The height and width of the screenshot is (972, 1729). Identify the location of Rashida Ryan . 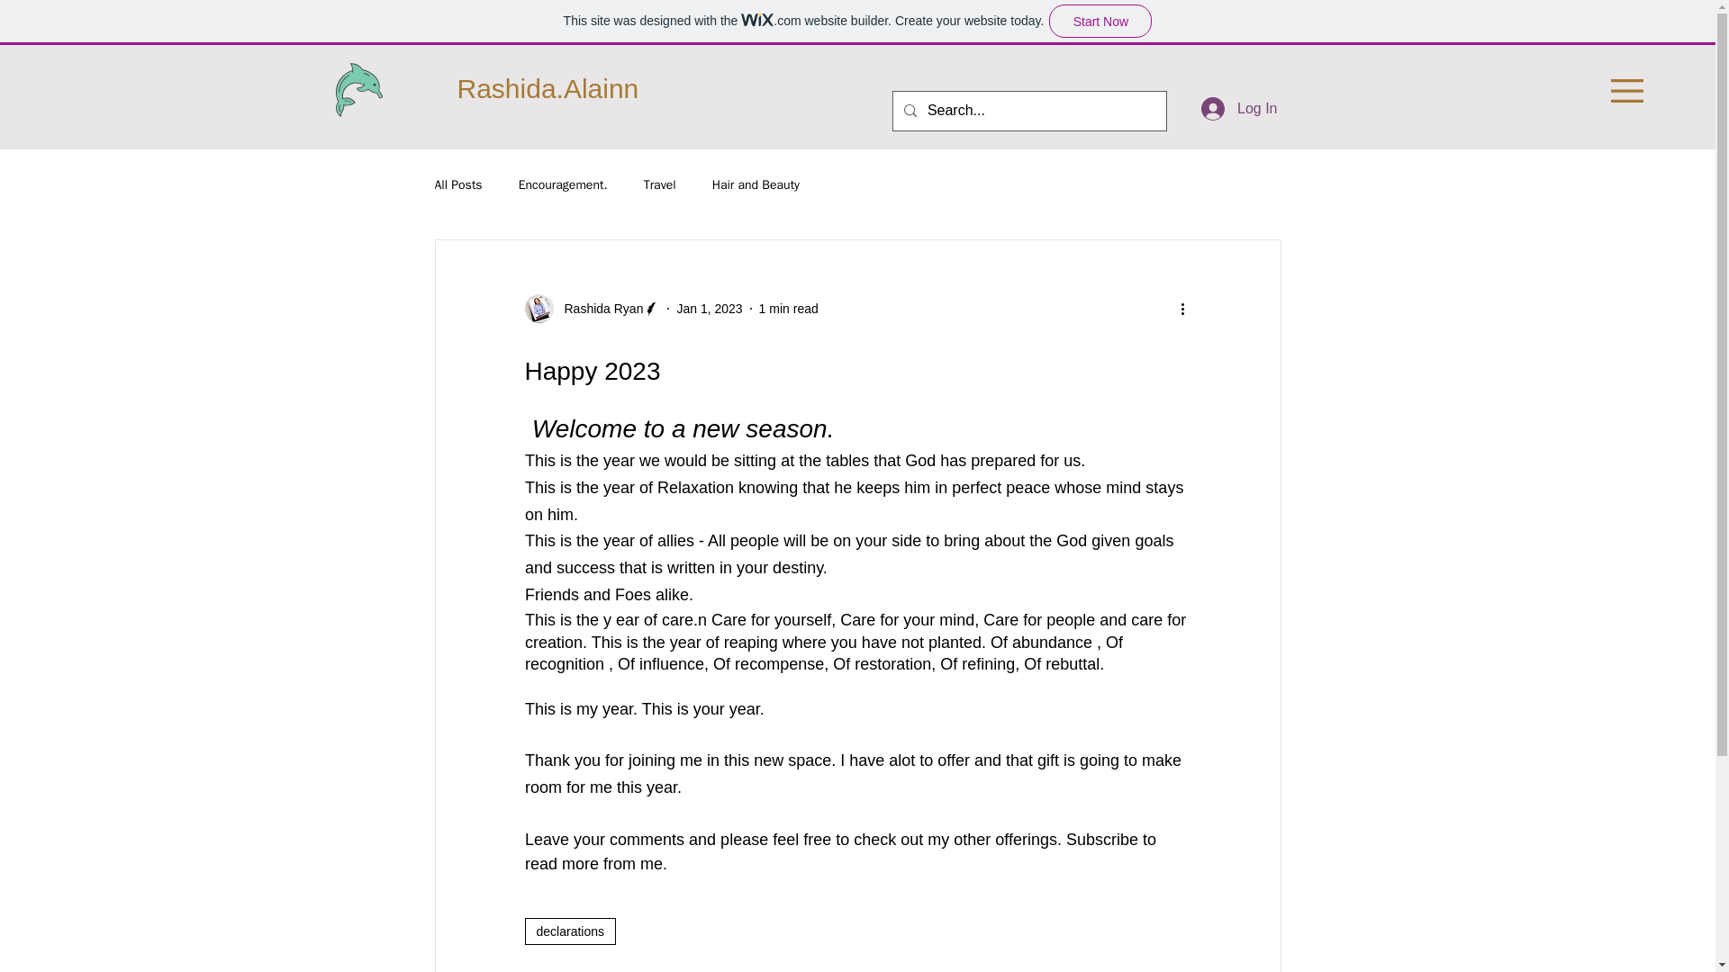
(598, 308).